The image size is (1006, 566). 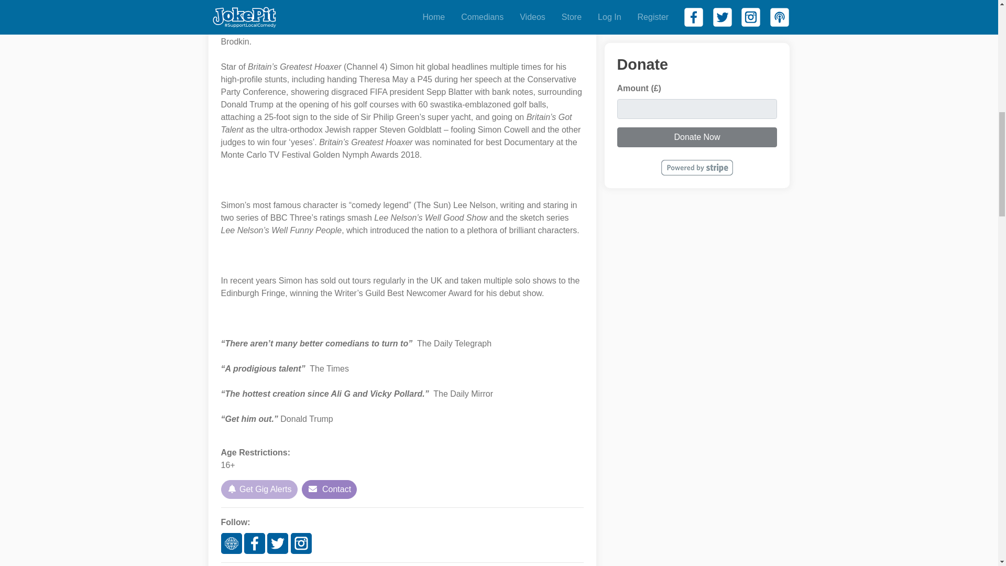 What do you see at coordinates (232, 2) in the screenshot?
I see `Tweet` at bounding box center [232, 2].